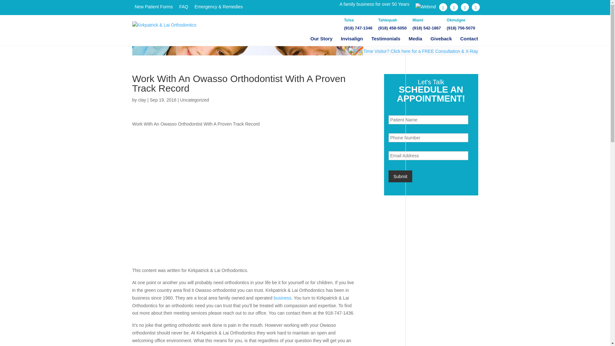 This screenshot has width=615, height=346. What do you see at coordinates (441, 39) in the screenshot?
I see `Giveback` at bounding box center [441, 39].